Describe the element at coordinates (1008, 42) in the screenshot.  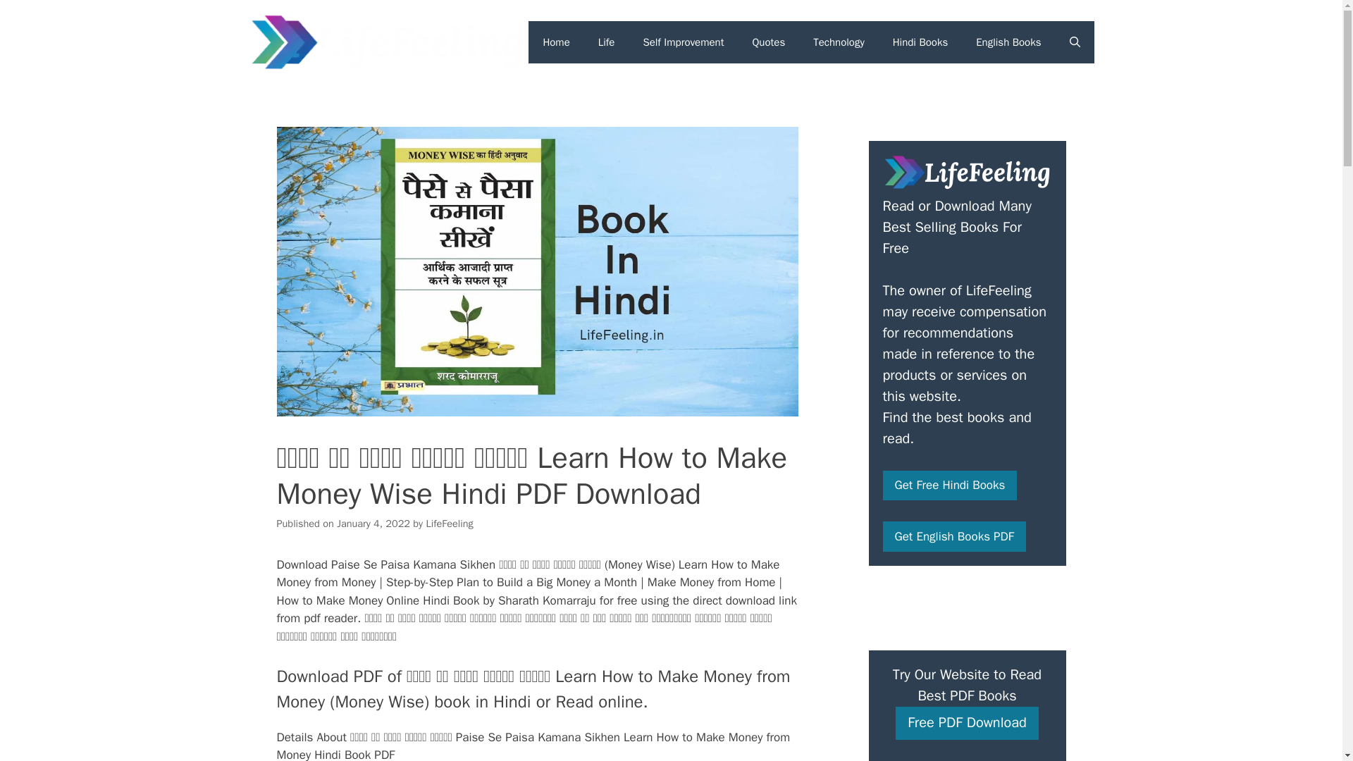
I see `English Books` at that location.